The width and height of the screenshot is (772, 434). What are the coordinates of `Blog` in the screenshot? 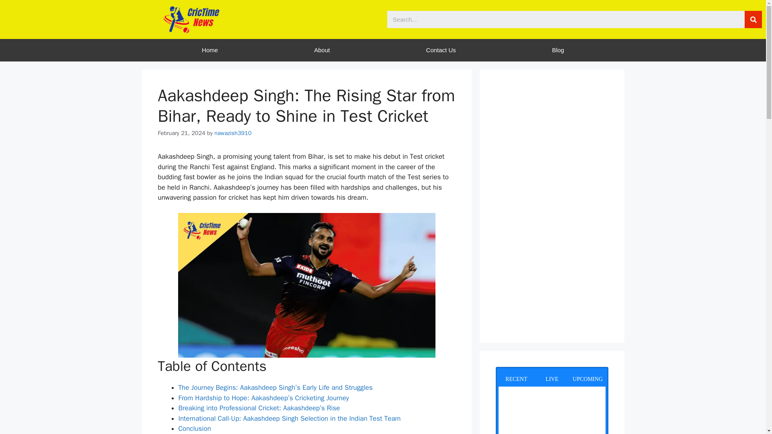 It's located at (558, 50).